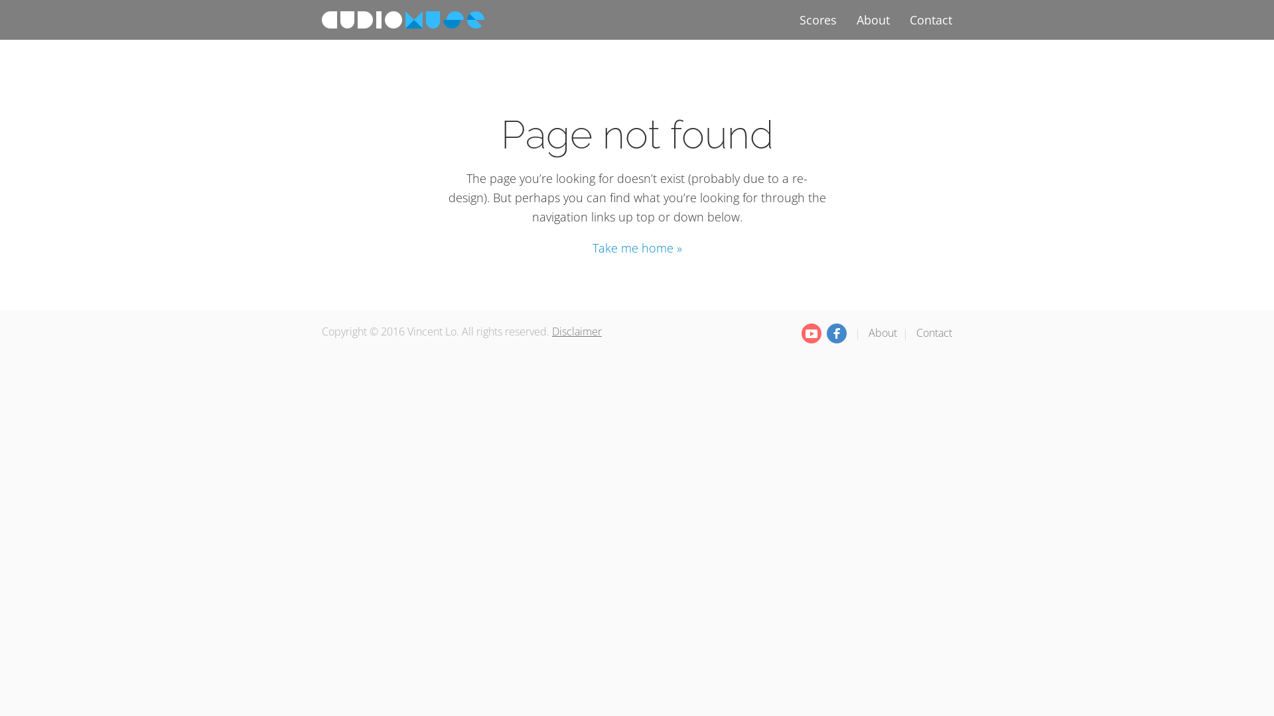  I want to click on Disclaimer, so click(577, 331).